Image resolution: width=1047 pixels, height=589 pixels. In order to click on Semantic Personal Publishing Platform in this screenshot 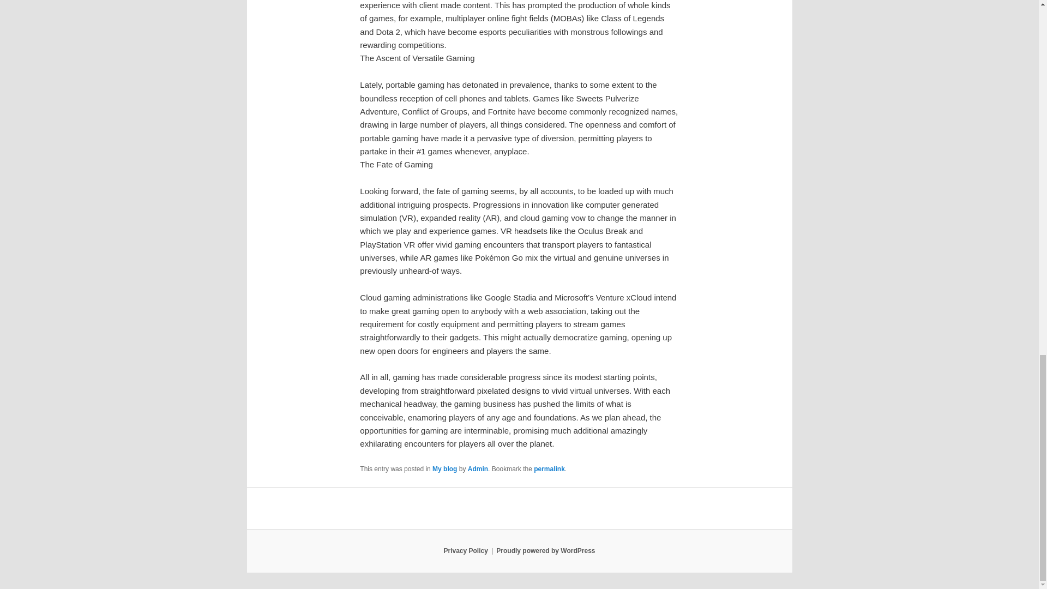, I will do `click(545, 551)`.